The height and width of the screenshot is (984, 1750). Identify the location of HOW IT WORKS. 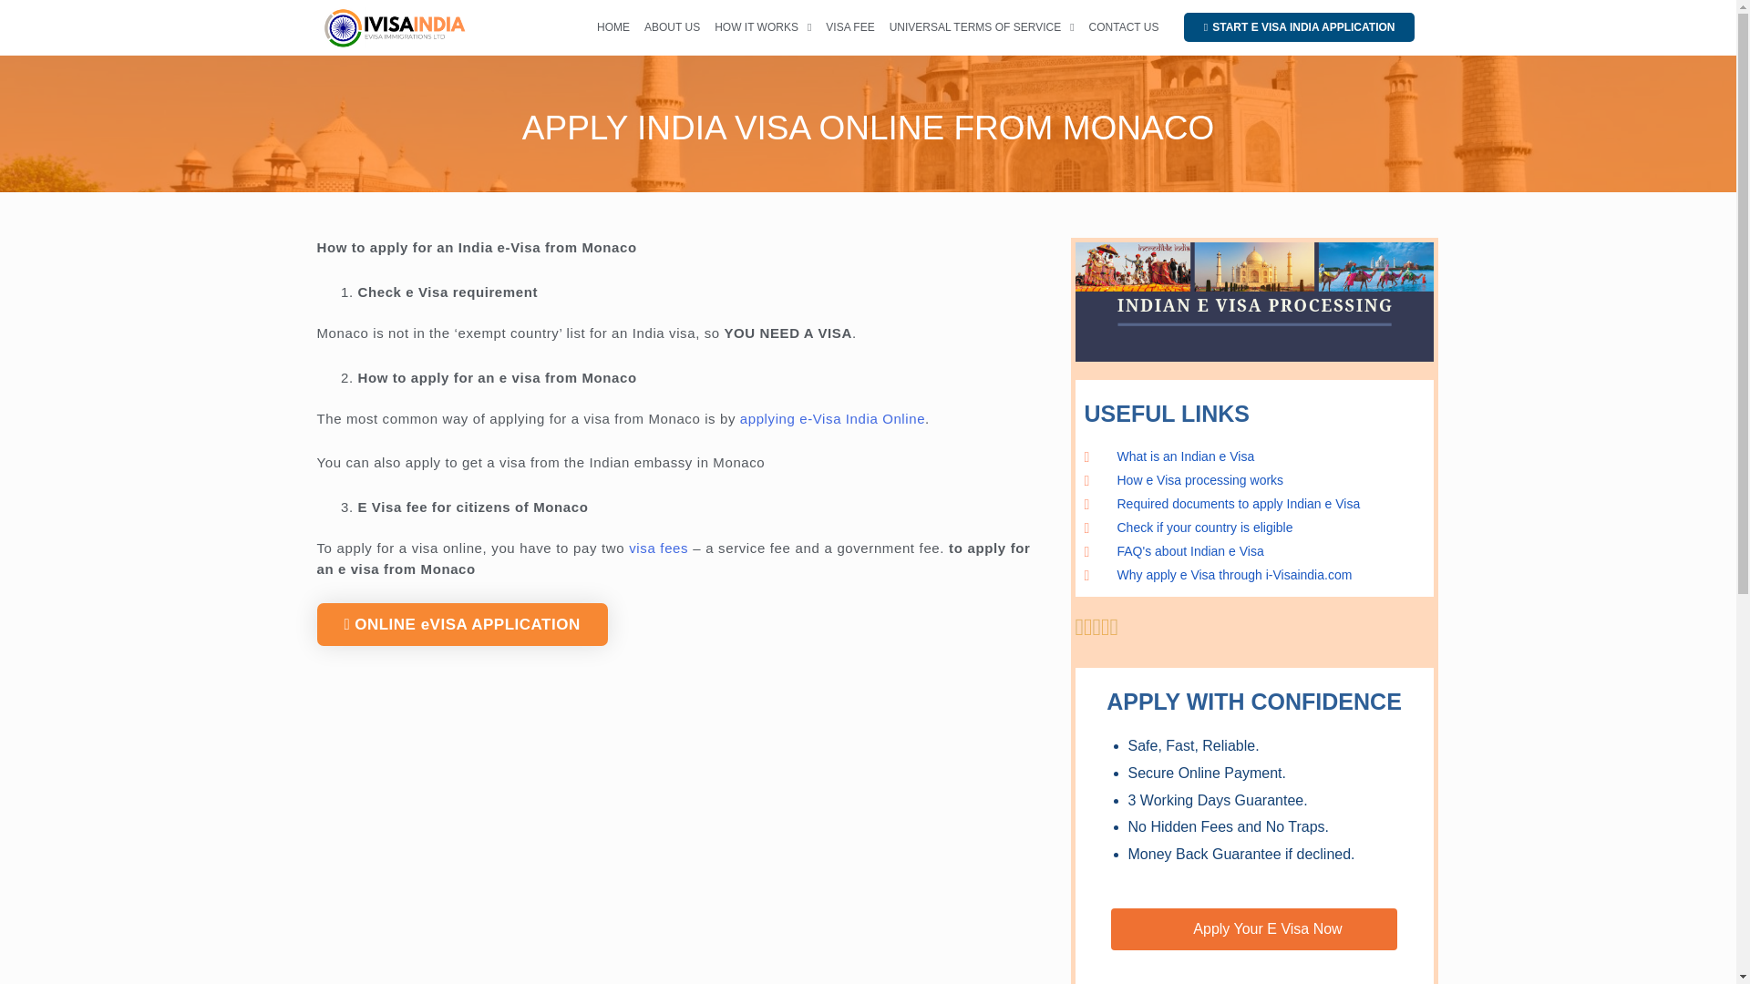
(762, 27).